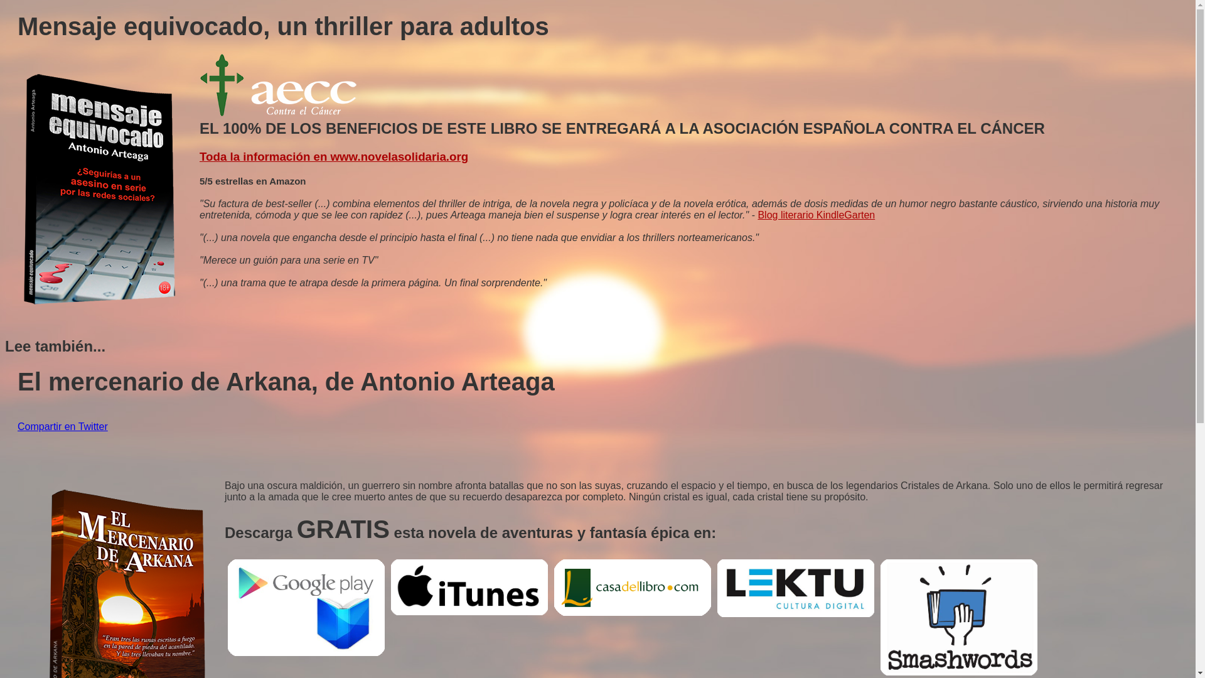 The image size is (1205, 678). Describe the element at coordinates (63, 427) in the screenshot. I see `Compartir en Twitter` at that location.